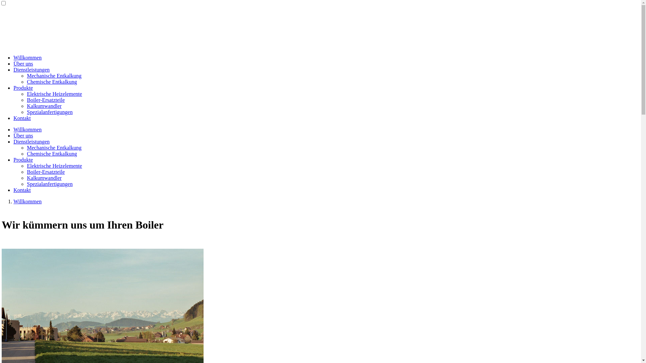 The image size is (646, 363). Describe the element at coordinates (28, 58) in the screenshot. I see `Willkommen` at that location.